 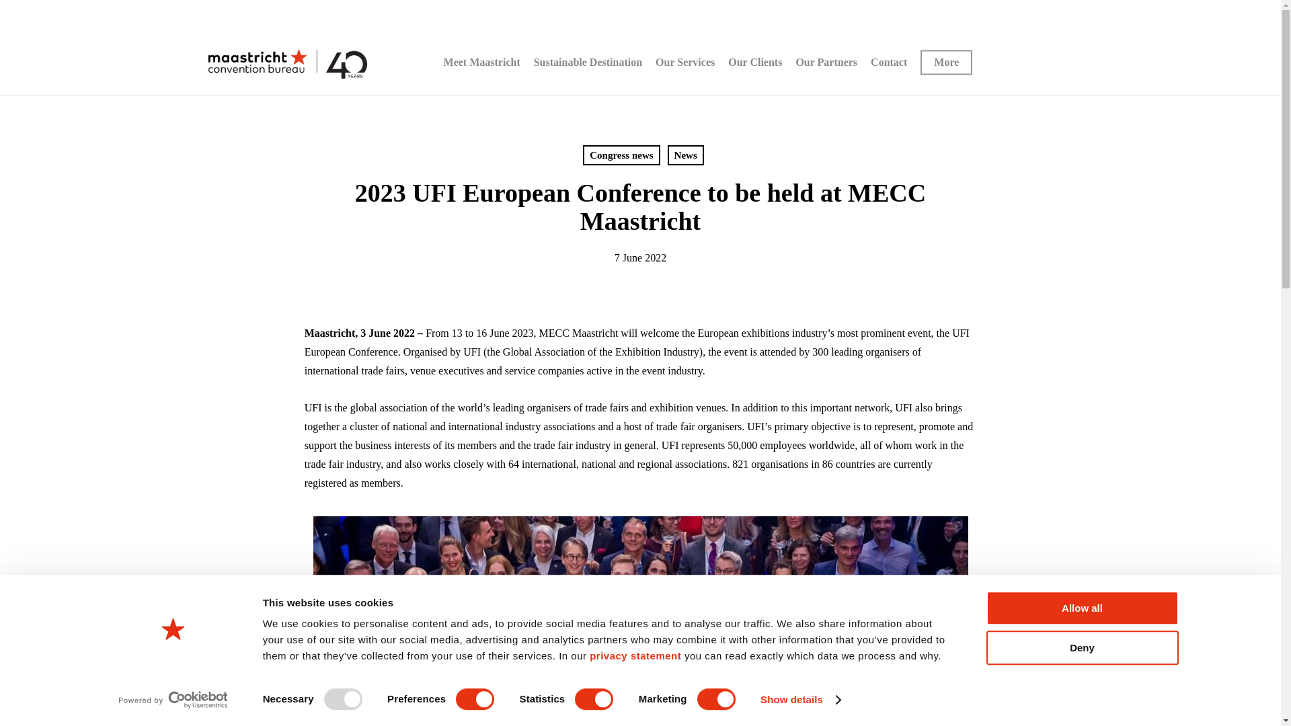 I want to click on Show details, so click(x=800, y=700).